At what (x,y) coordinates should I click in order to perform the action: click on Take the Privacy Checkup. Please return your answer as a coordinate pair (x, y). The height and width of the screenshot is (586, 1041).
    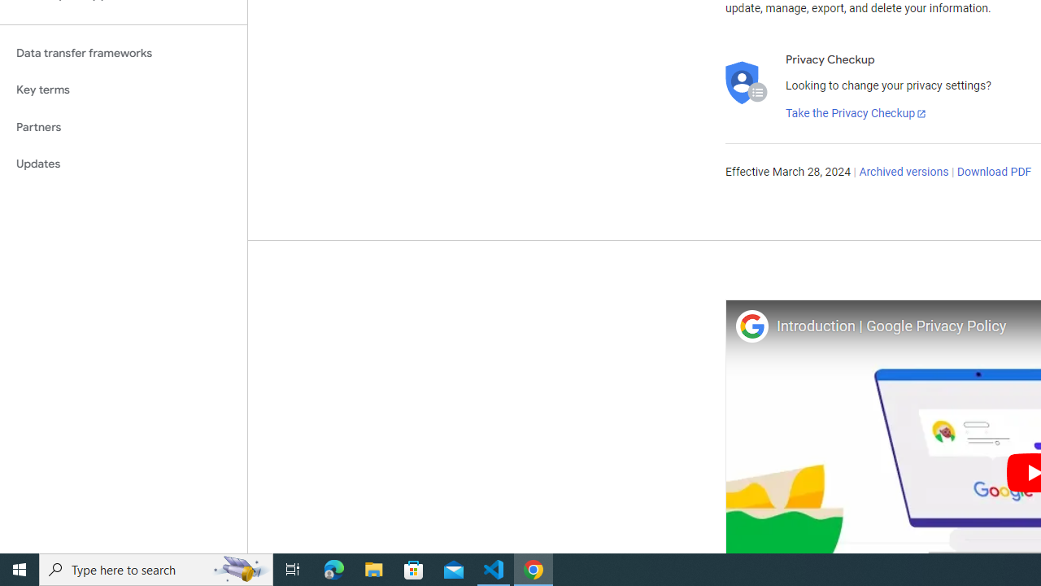
    Looking at the image, I should click on (856, 114).